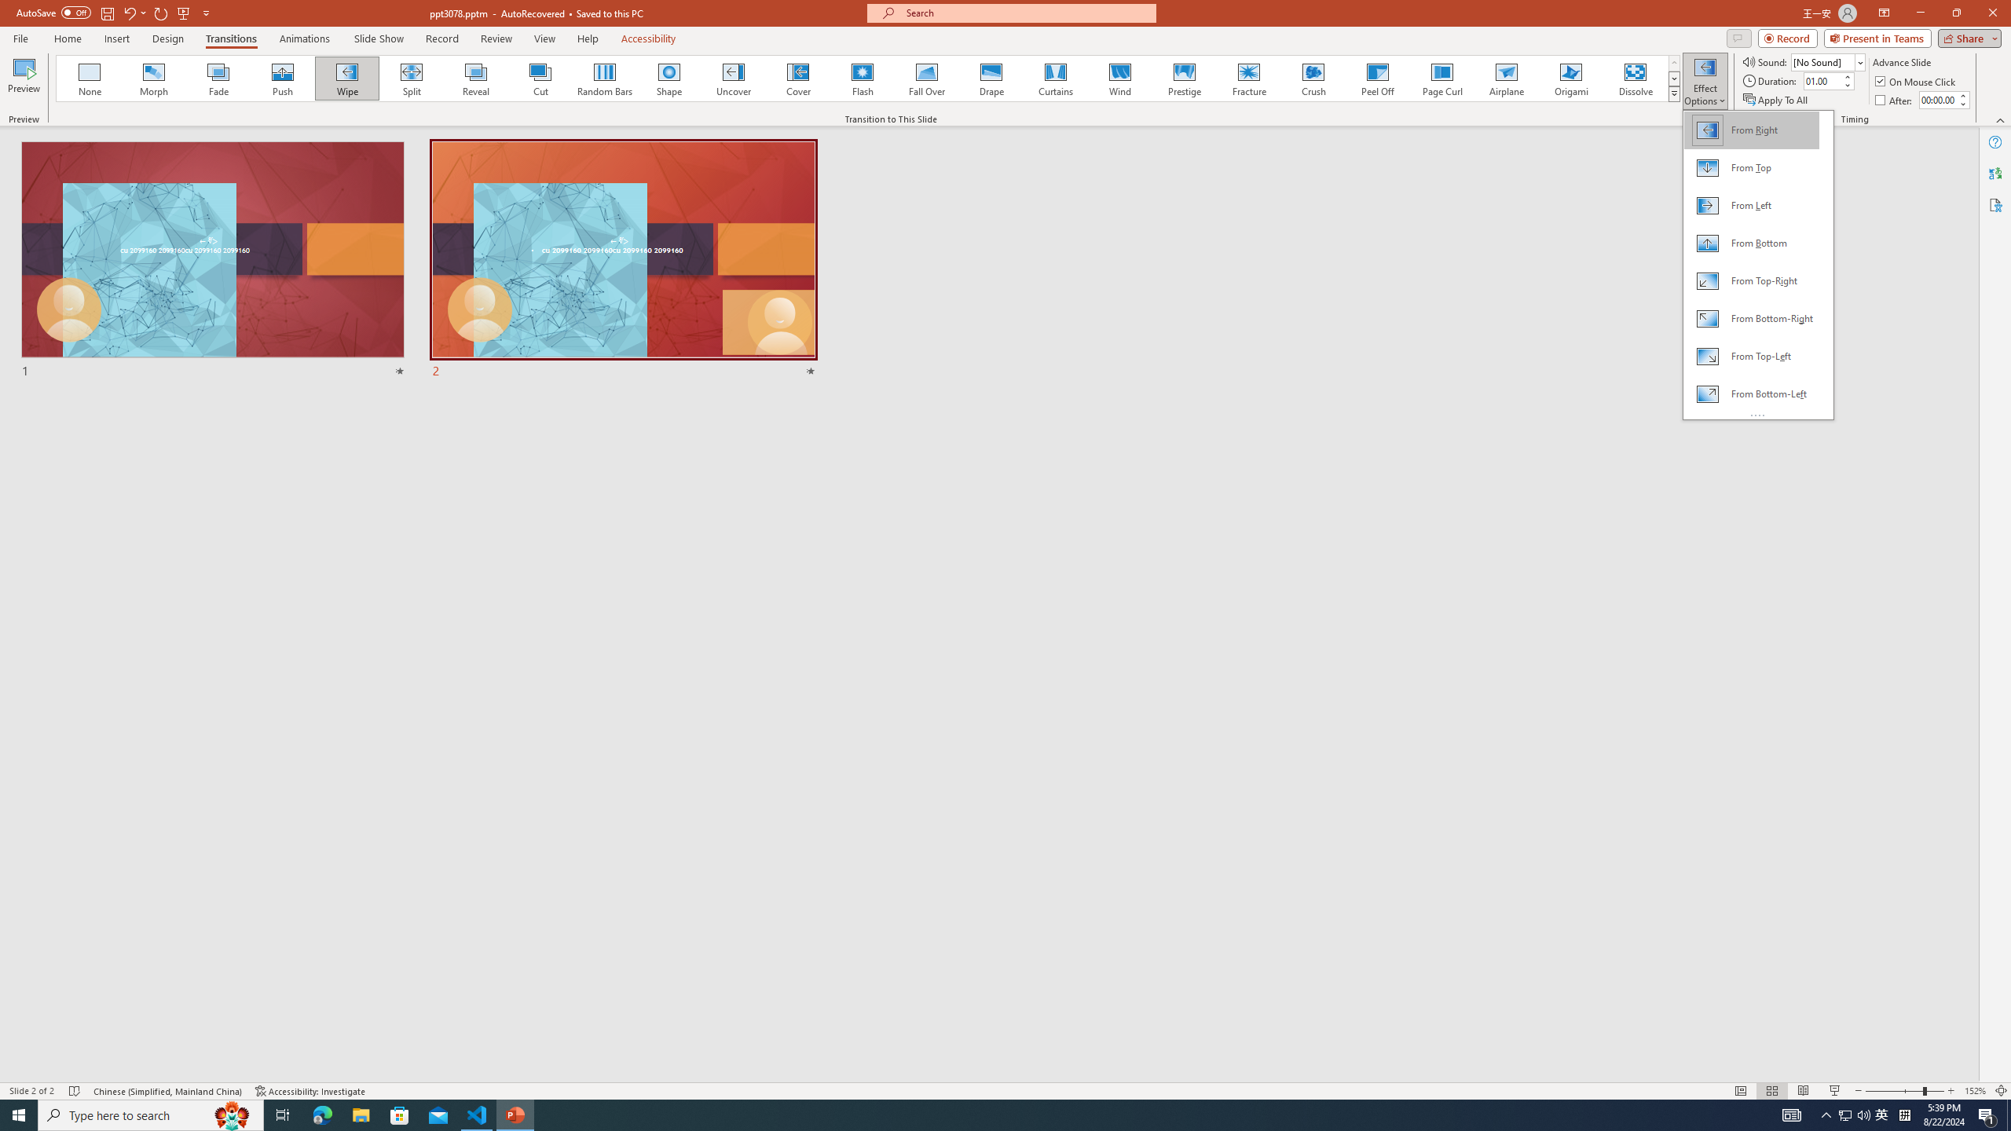 This screenshot has width=2011, height=1131. Describe the element at coordinates (734, 79) in the screenshot. I see `Uncover` at that location.